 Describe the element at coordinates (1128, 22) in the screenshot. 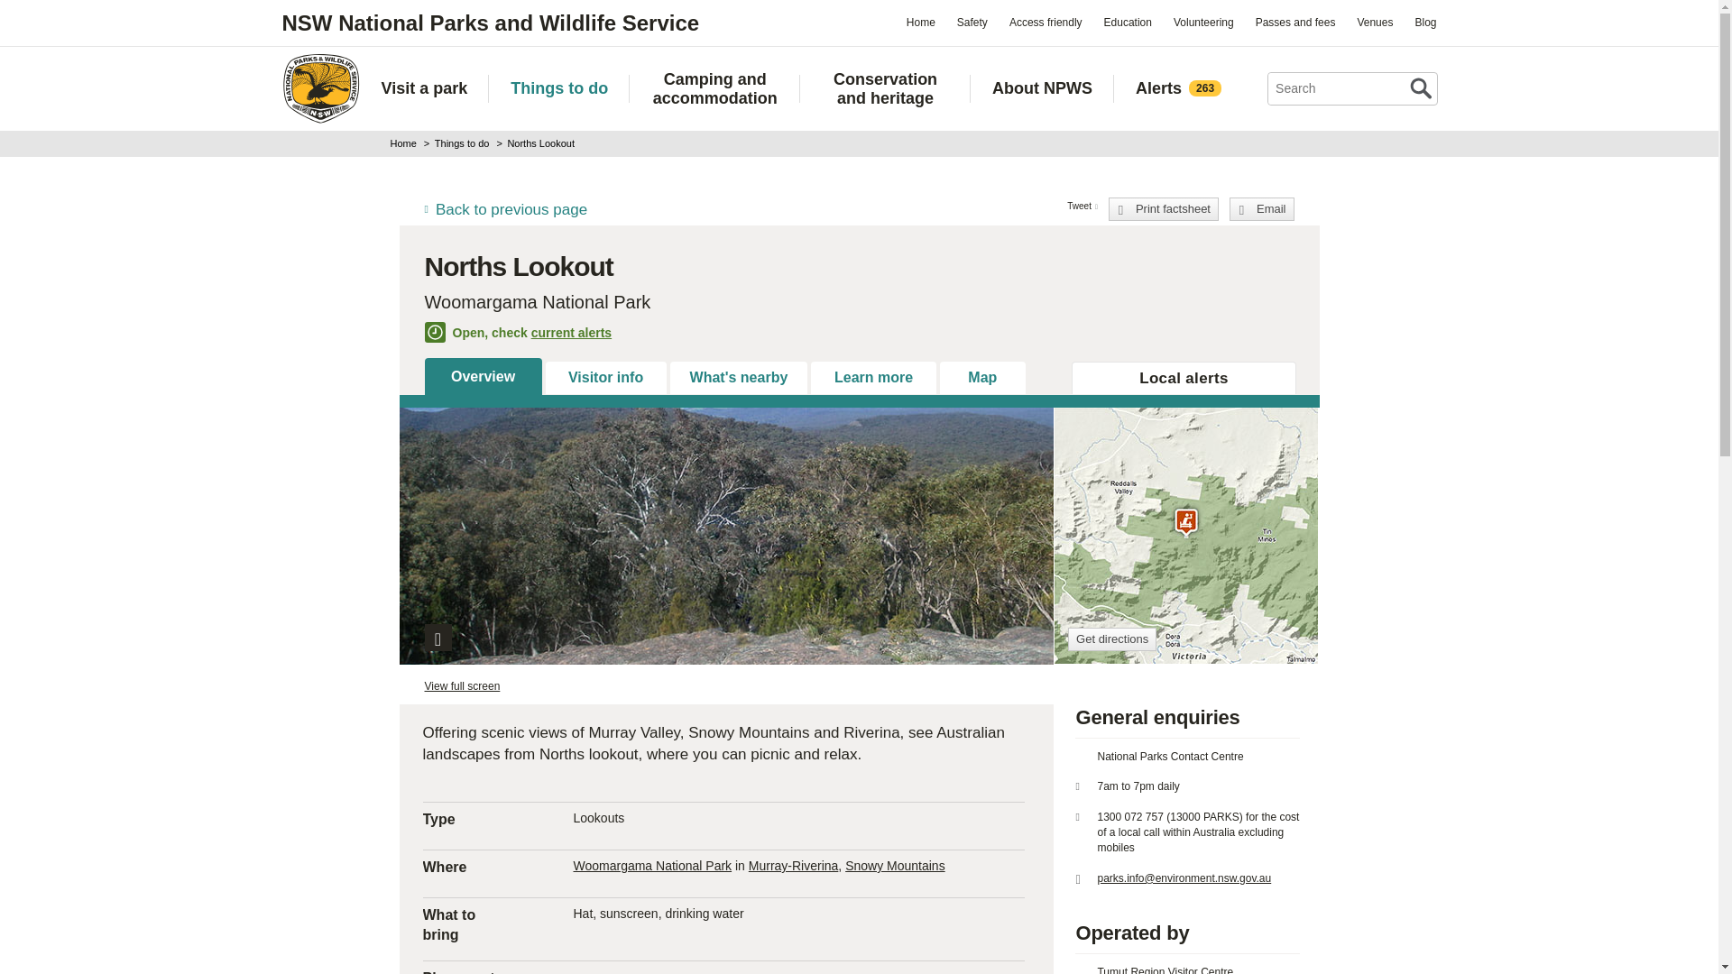

I see `Education` at that location.